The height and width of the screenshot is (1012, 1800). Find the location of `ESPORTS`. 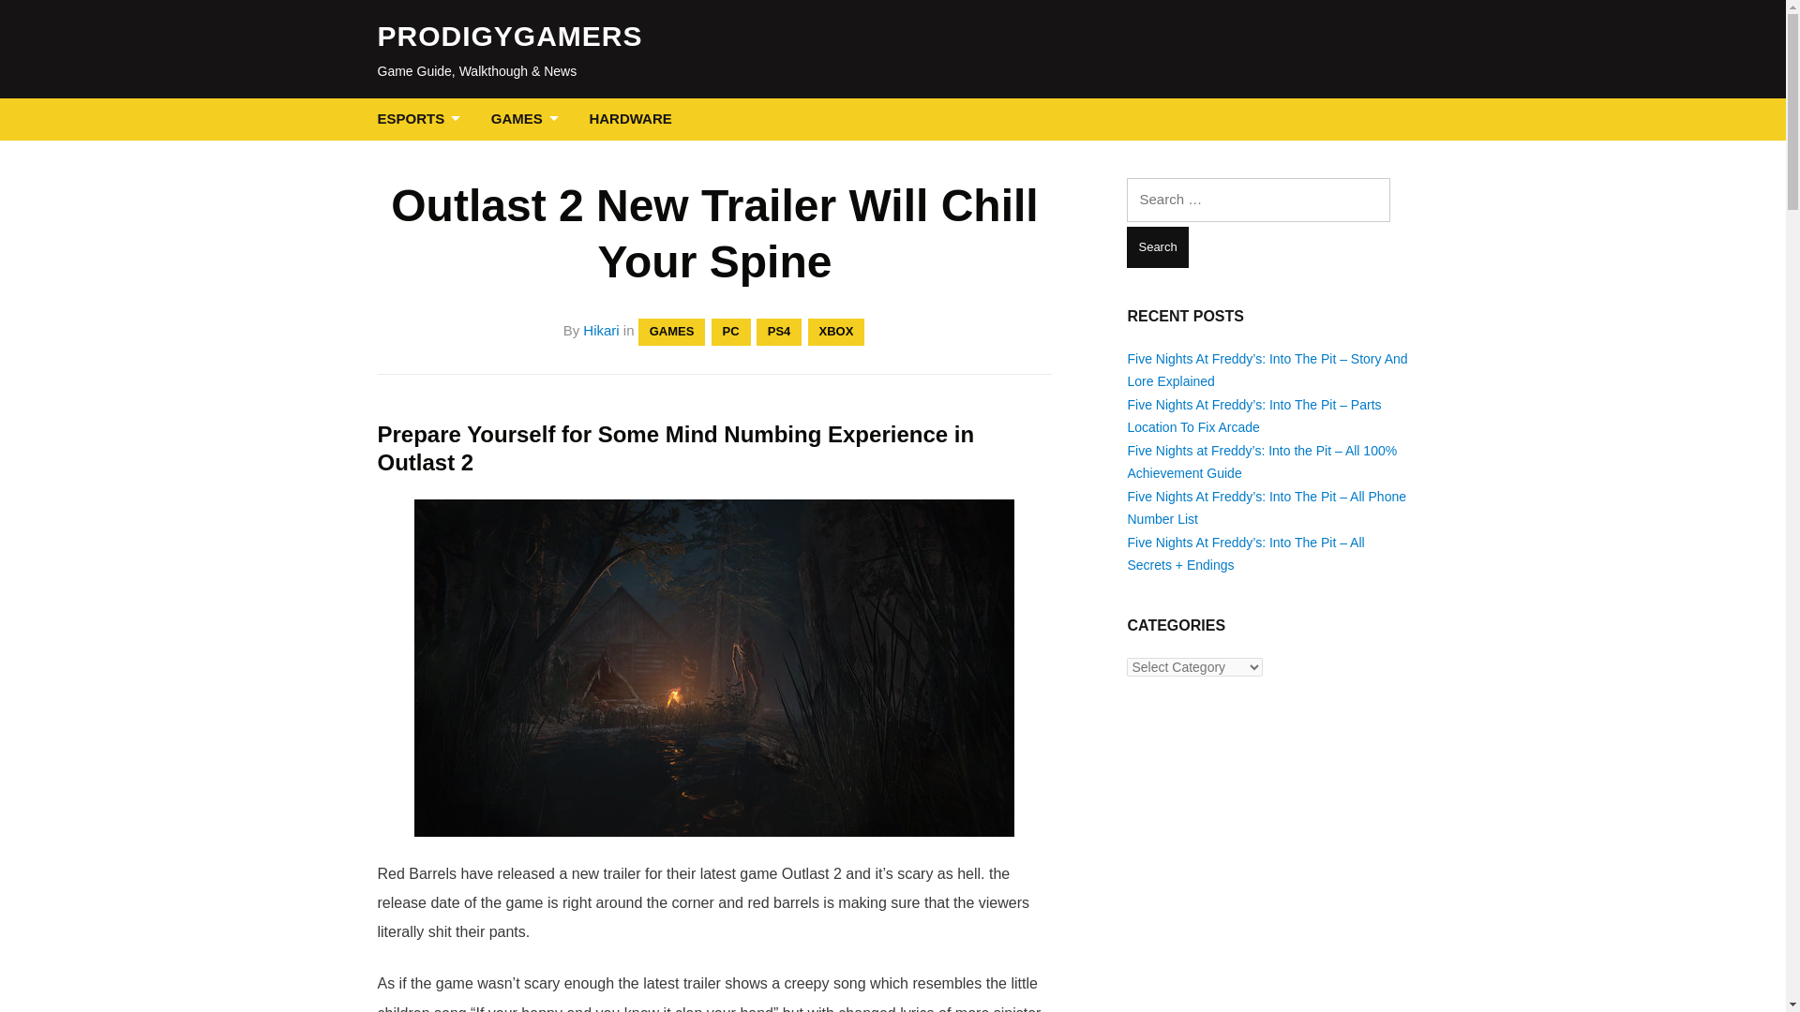

ESPORTS is located at coordinates (422, 119).